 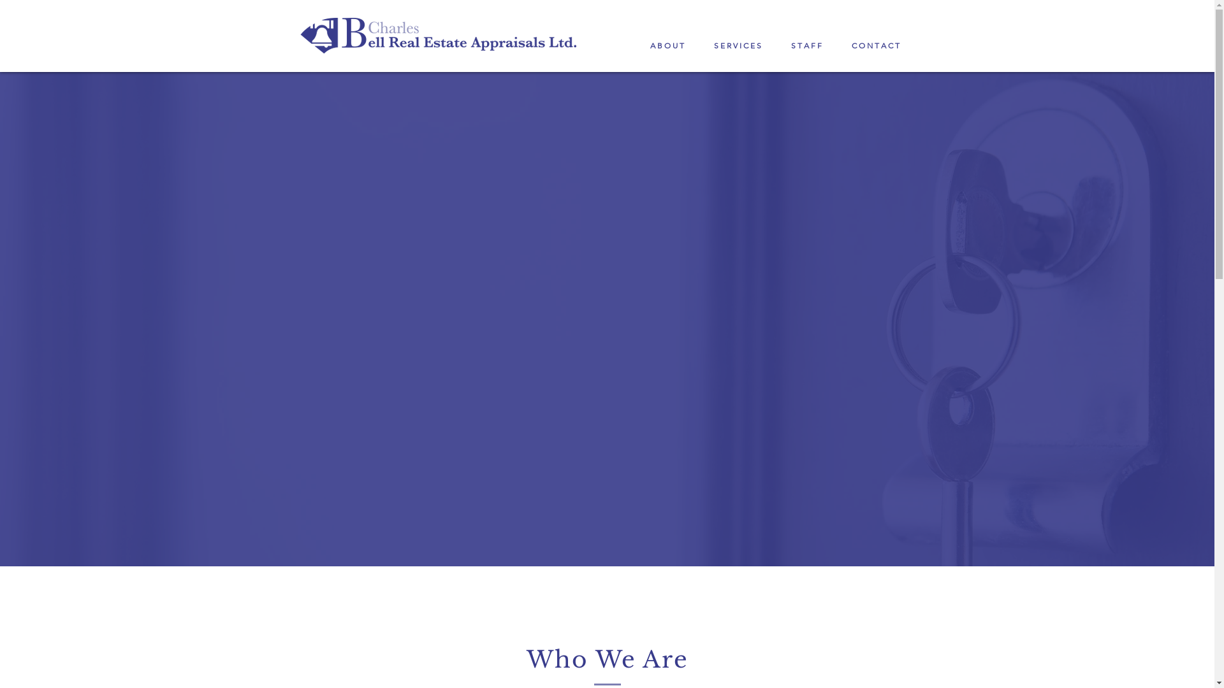 I want to click on A B O U T, so click(x=667, y=46).